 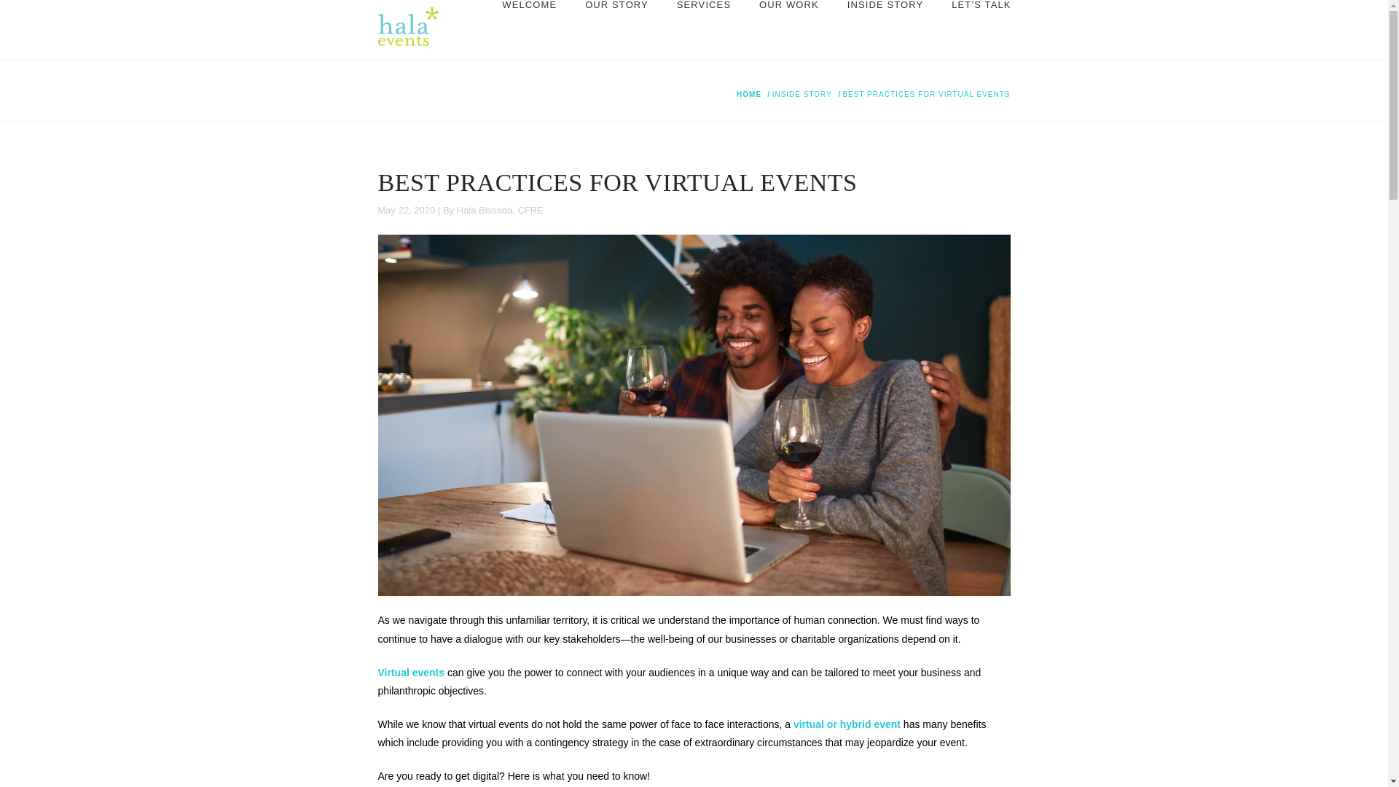 I want to click on INSIDE STORY, so click(x=802, y=95).